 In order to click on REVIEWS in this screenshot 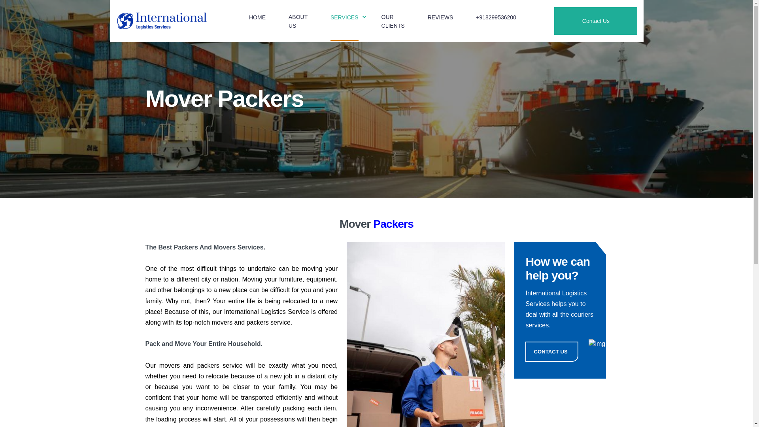, I will do `click(440, 17)`.